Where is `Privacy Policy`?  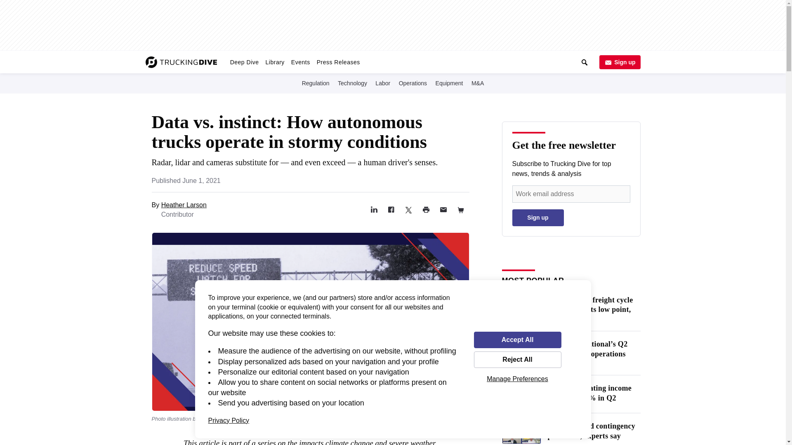 Privacy Policy is located at coordinates (229, 420).